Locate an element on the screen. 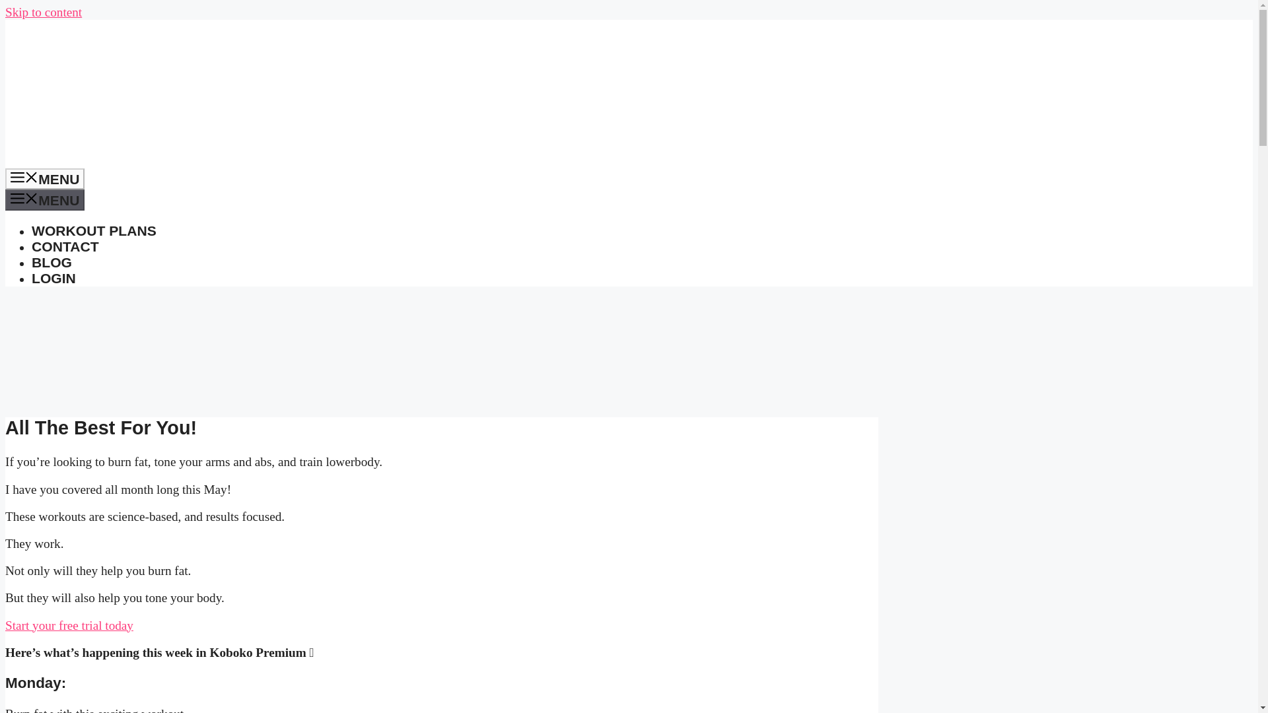 The width and height of the screenshot is (1268, 713). MENU is located at coordinates (45, 178).